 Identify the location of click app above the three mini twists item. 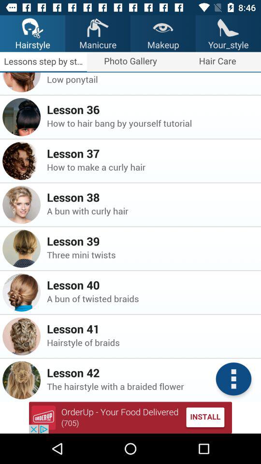
(151, 241).